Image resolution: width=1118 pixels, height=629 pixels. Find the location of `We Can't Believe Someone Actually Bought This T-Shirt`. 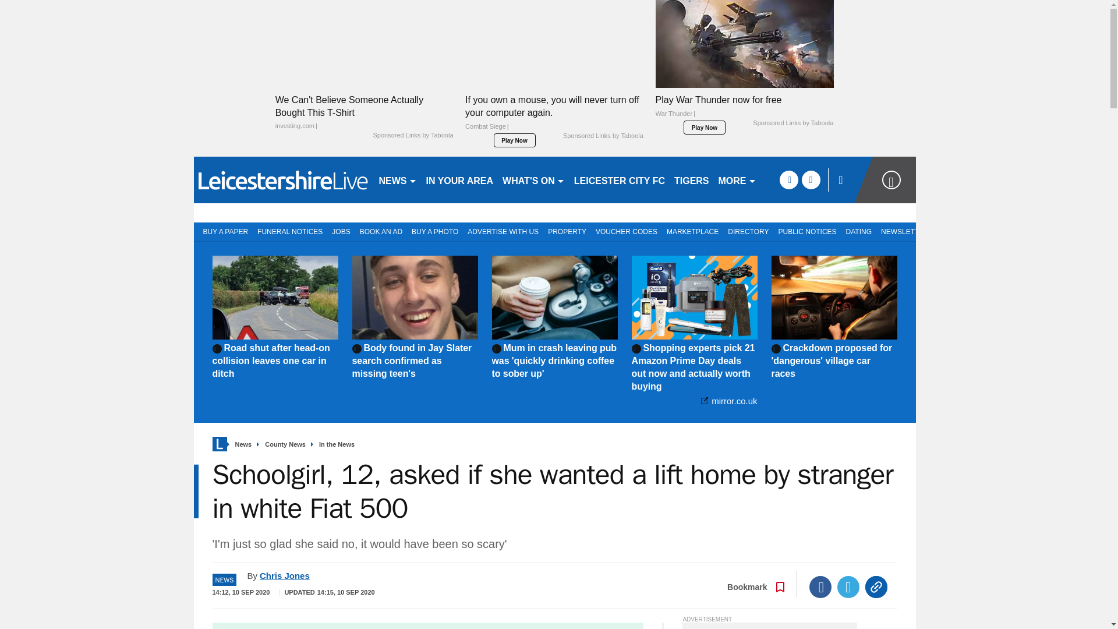

We Can't Believe Someone Actually Bought This T-Shirt is located at coordinates (365, 44).